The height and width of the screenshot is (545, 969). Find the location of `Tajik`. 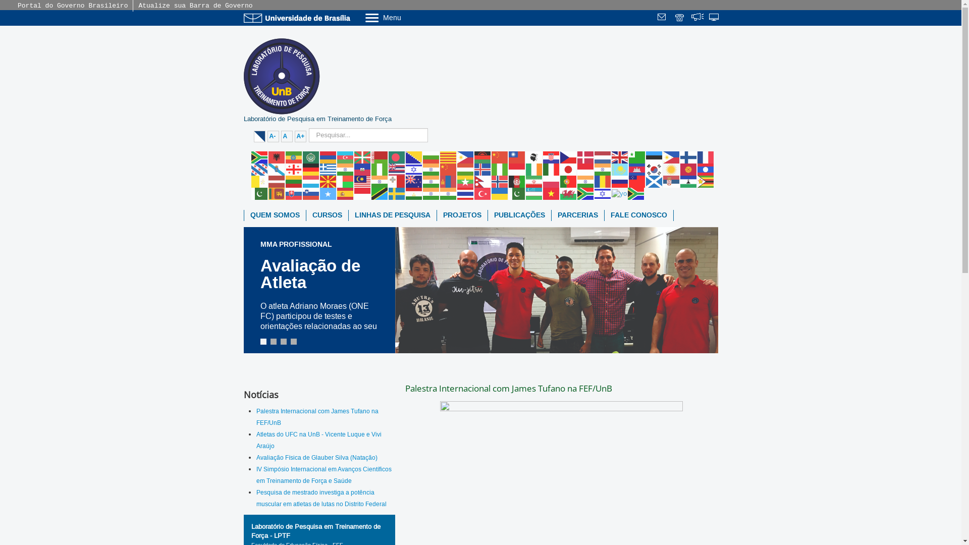

Tajik is located at coordinates (414, 193).